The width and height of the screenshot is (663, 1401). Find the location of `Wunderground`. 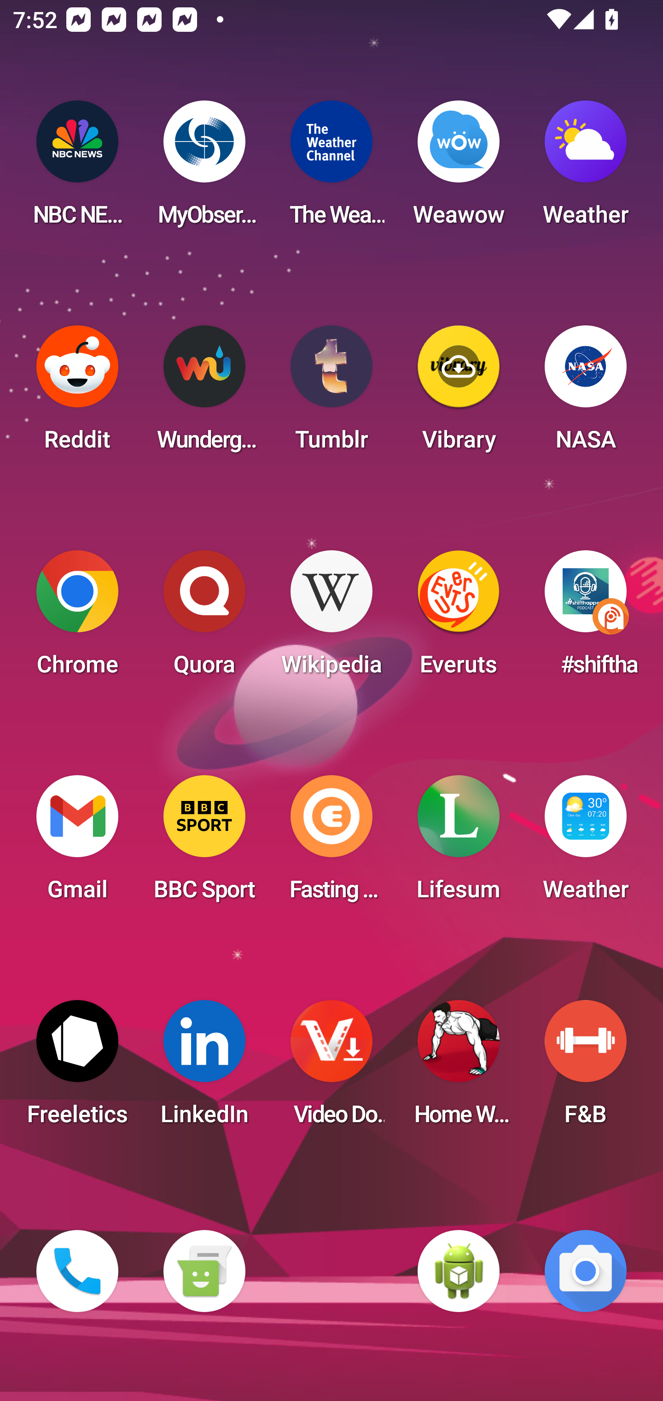

Wunderground is located at coordinates (204, 394).